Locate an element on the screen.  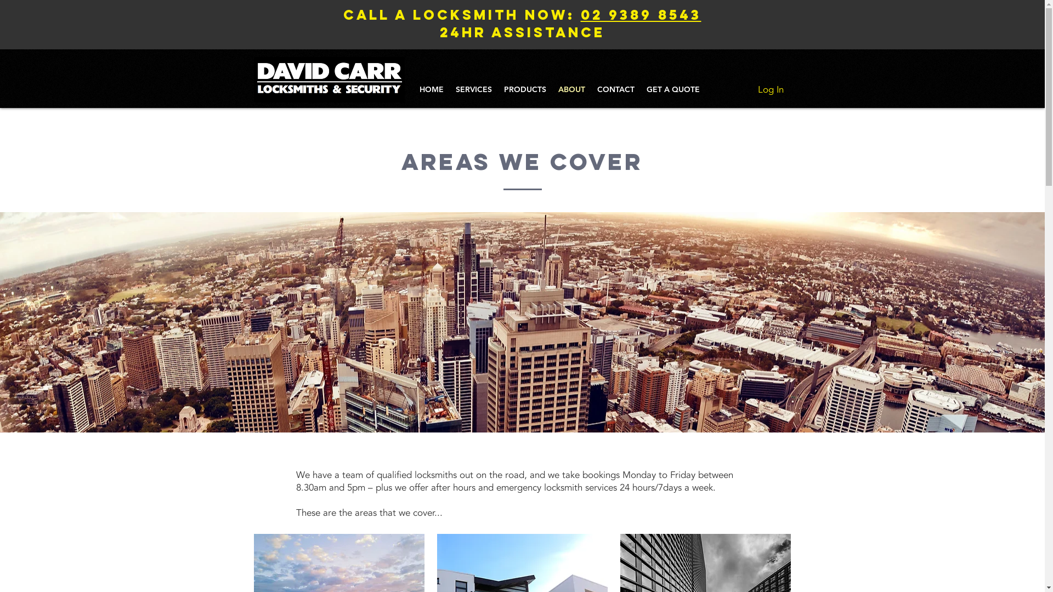
24hr assistance is located at coordinates (522, 32).